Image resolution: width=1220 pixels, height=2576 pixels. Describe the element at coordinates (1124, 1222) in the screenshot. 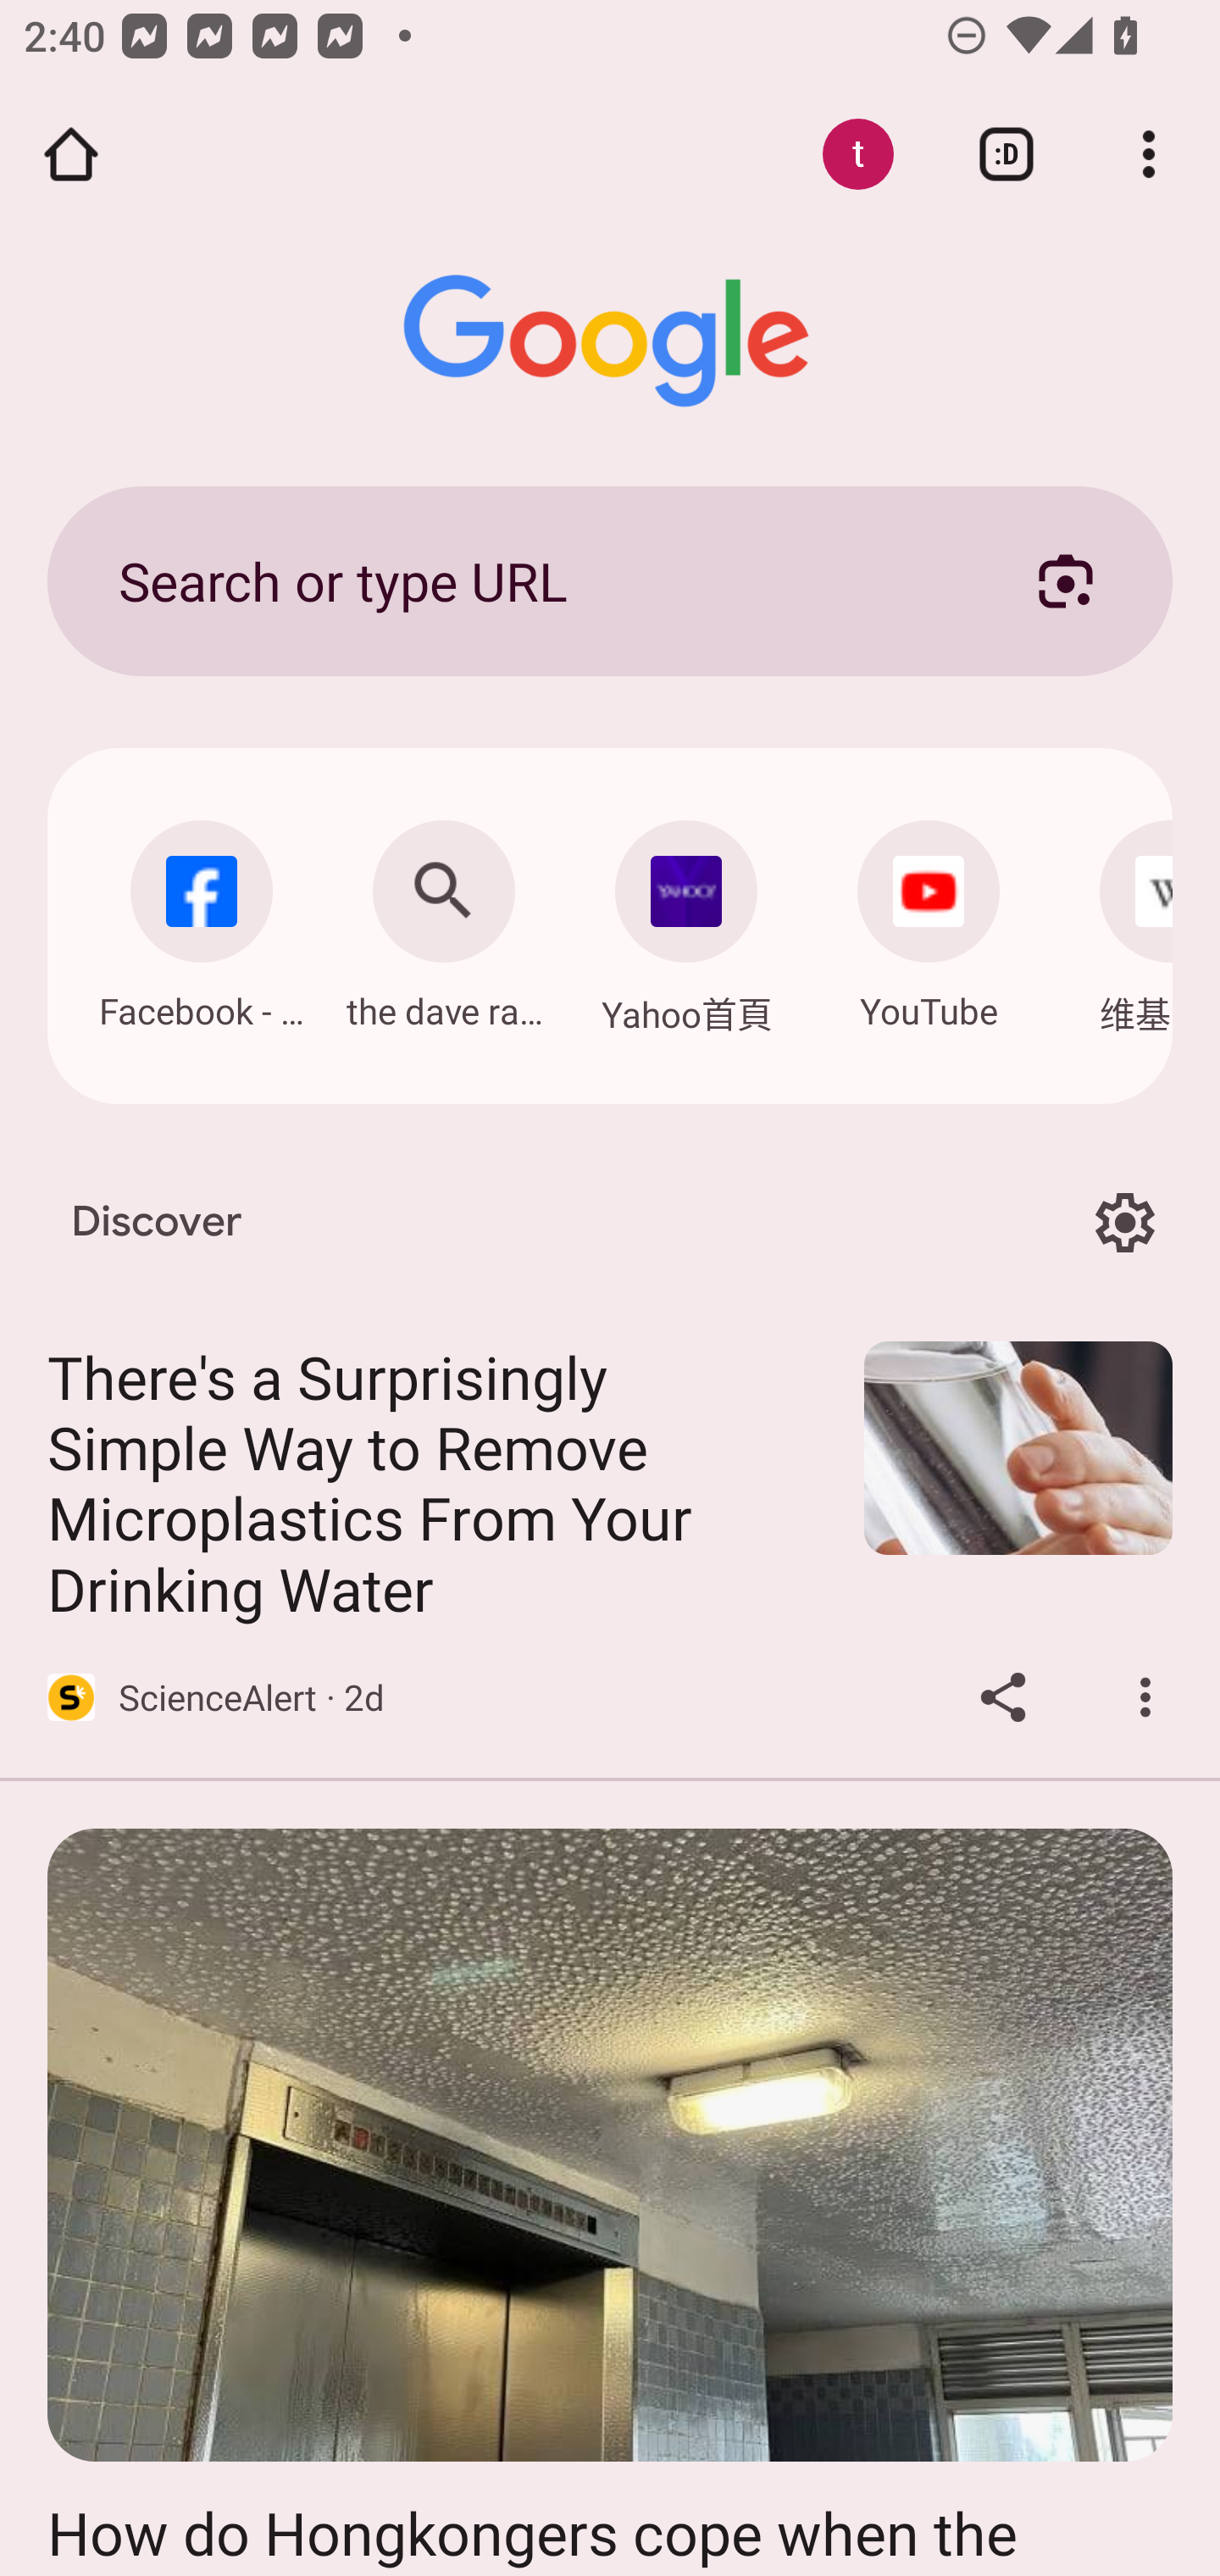

I see `Options for Discover` at that location.